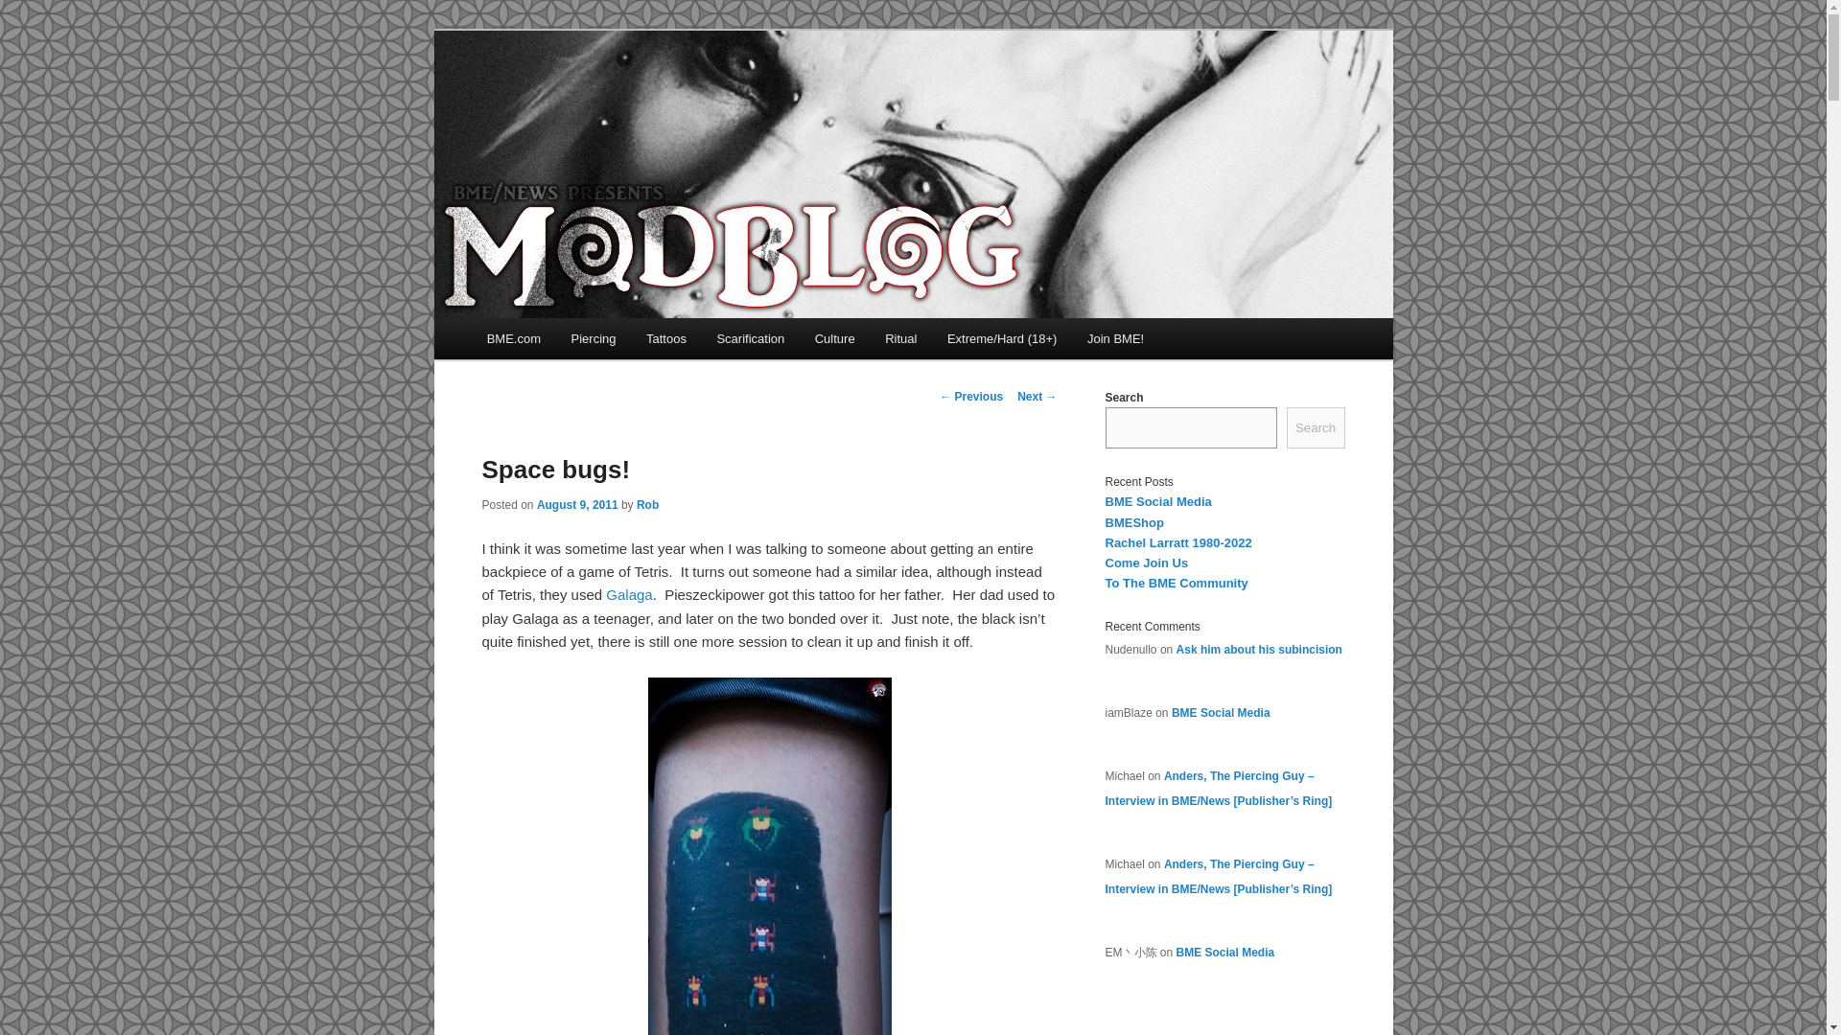  What do you see at coordinates (750, 337) in the screenshot?
I see `Browse Our Scarification Galleries` at bounding box center [750, 337].